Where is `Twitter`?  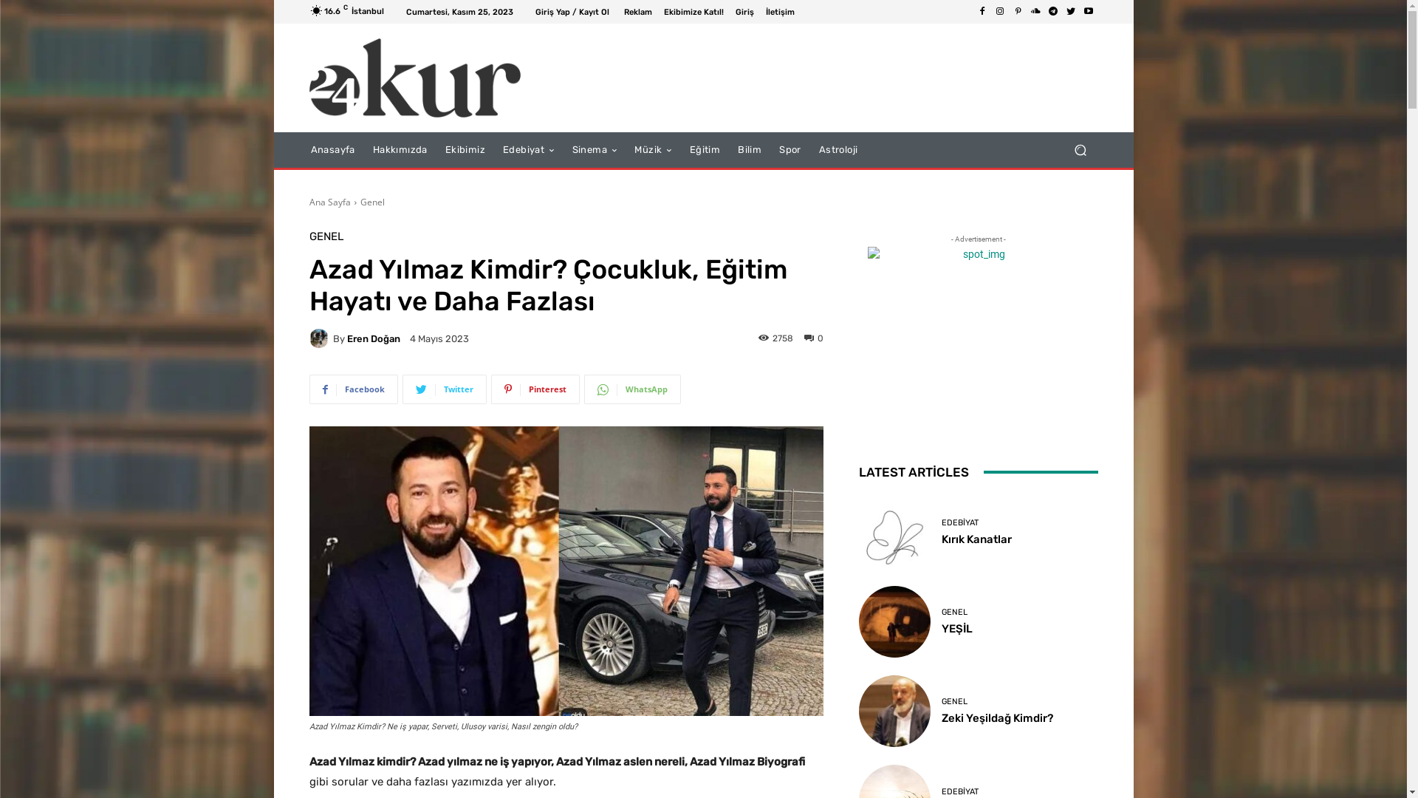
Twitter is located at coordinates (1071, 12).